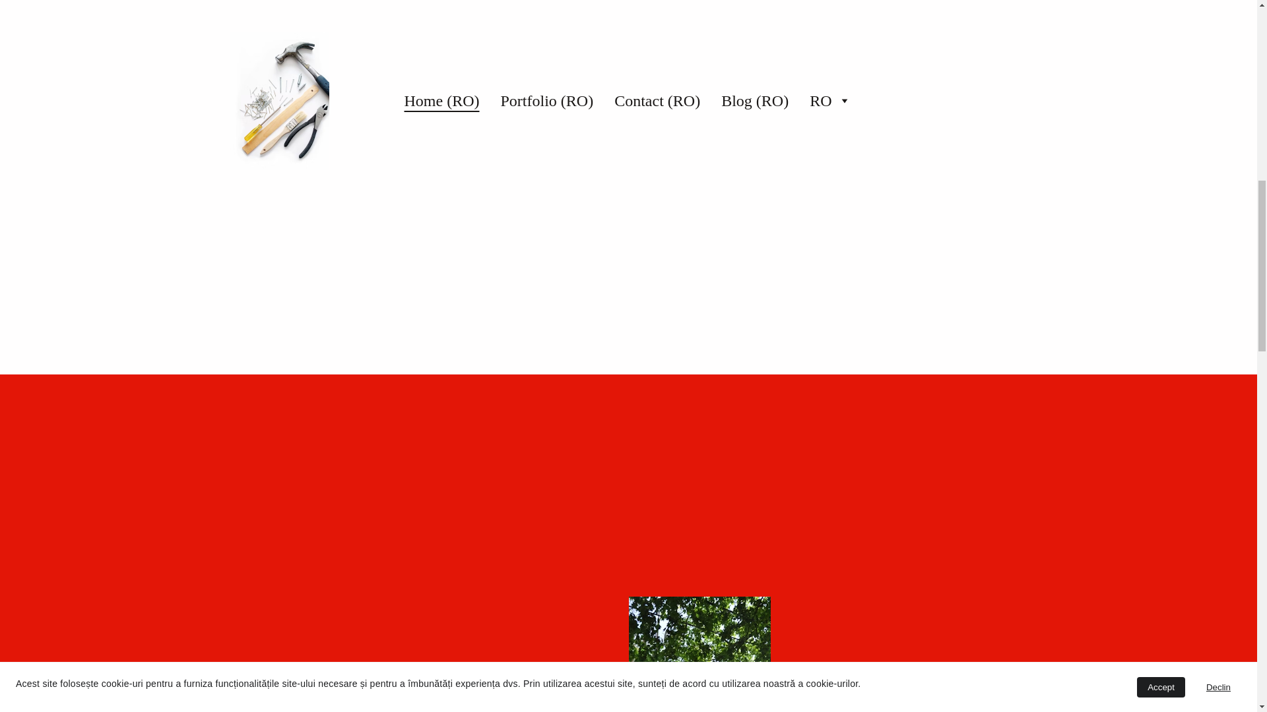 This screenshot has height=712, width=1267. I want to click on white and brown house near green tree during daytime, so click(699, 654).